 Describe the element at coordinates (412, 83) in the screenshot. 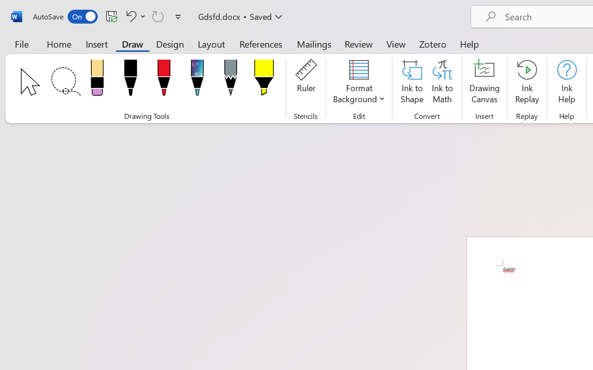

I see `Ink to Shape` at that location.